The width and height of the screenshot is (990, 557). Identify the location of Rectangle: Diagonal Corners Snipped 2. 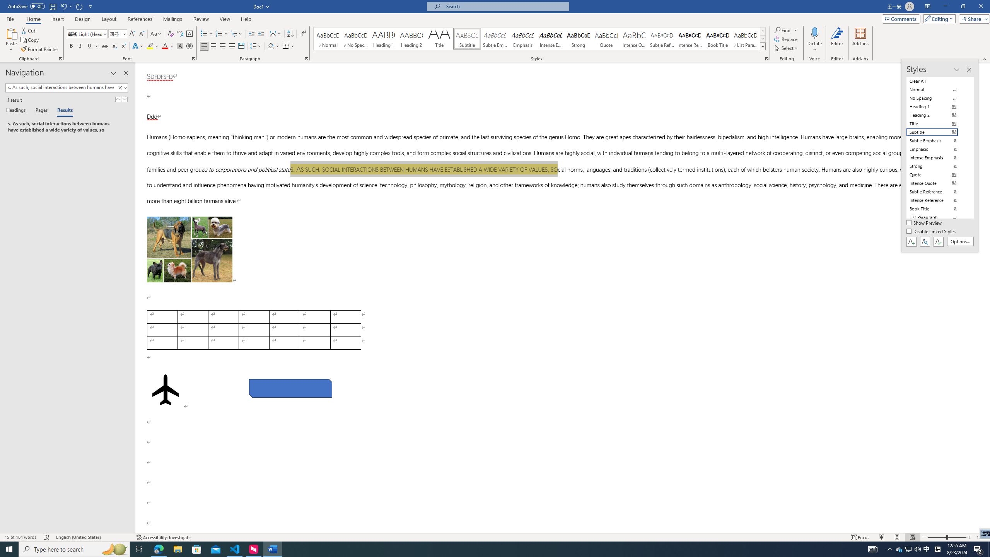
(291, 388).